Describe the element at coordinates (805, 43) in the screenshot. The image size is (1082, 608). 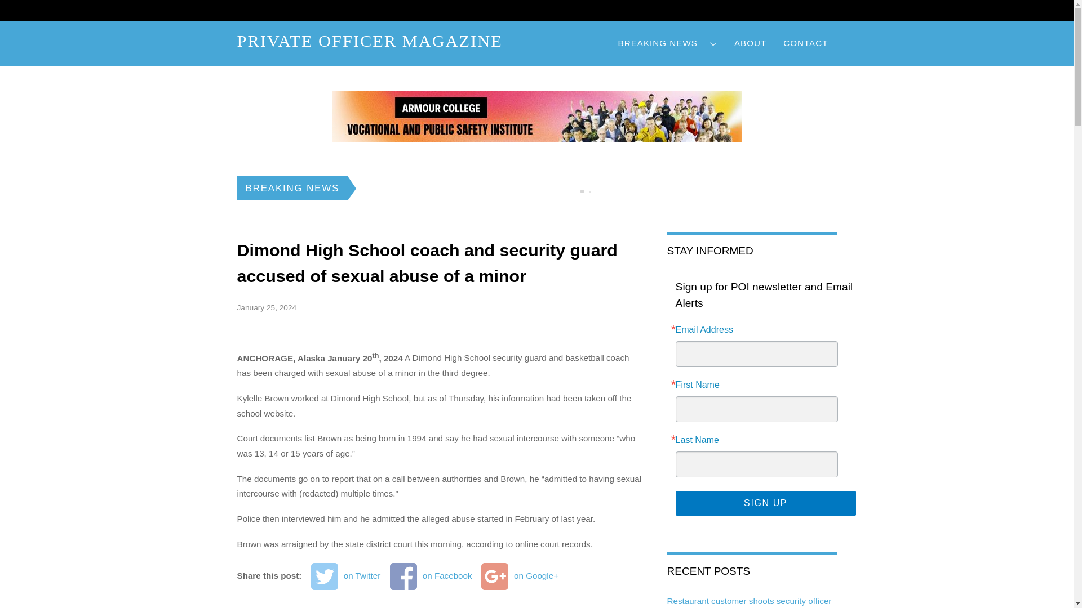
I see `CONTACT` at that location.